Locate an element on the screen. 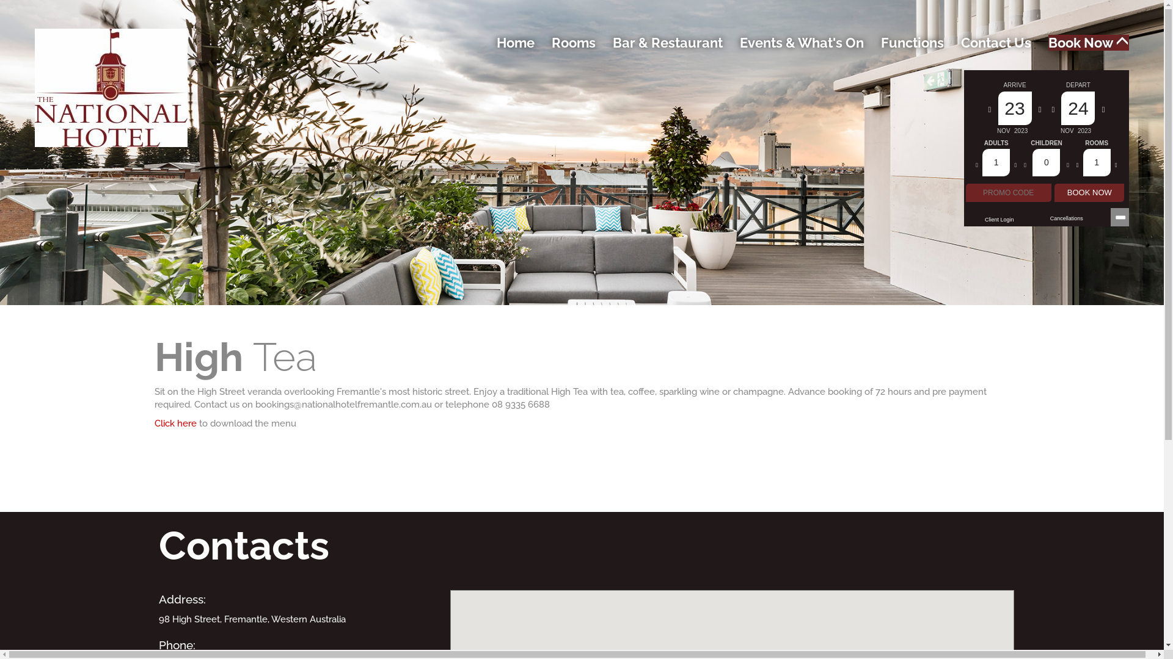 This screenshot has width=1173, height=659. Events & What'S On is located at coordinates (802, 43).